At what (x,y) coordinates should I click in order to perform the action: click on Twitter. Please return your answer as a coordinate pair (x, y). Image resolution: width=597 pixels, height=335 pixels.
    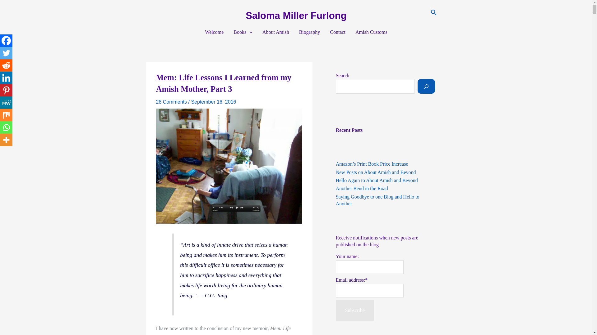
    Looking at the image, I should click on (6, 53).